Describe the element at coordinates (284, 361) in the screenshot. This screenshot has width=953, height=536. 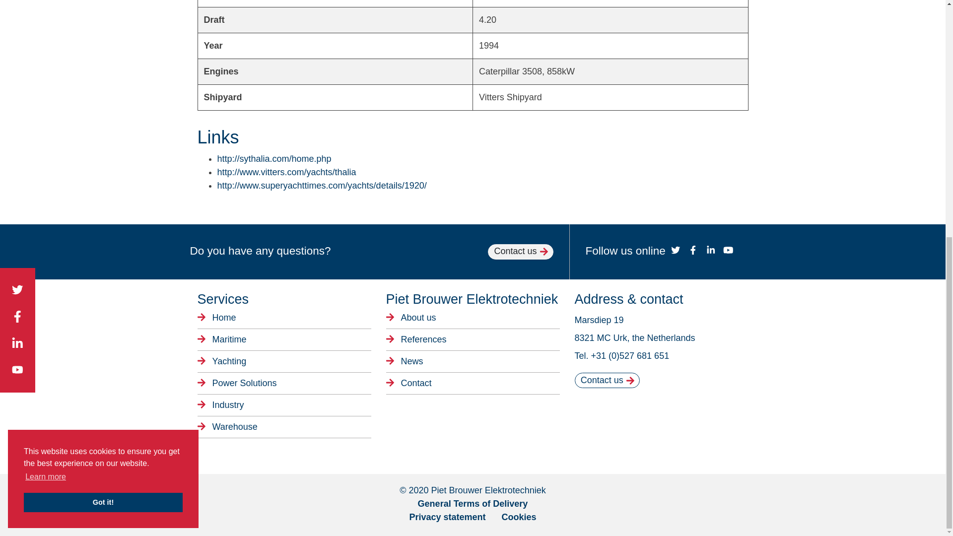
I see `Yachting` at that location.